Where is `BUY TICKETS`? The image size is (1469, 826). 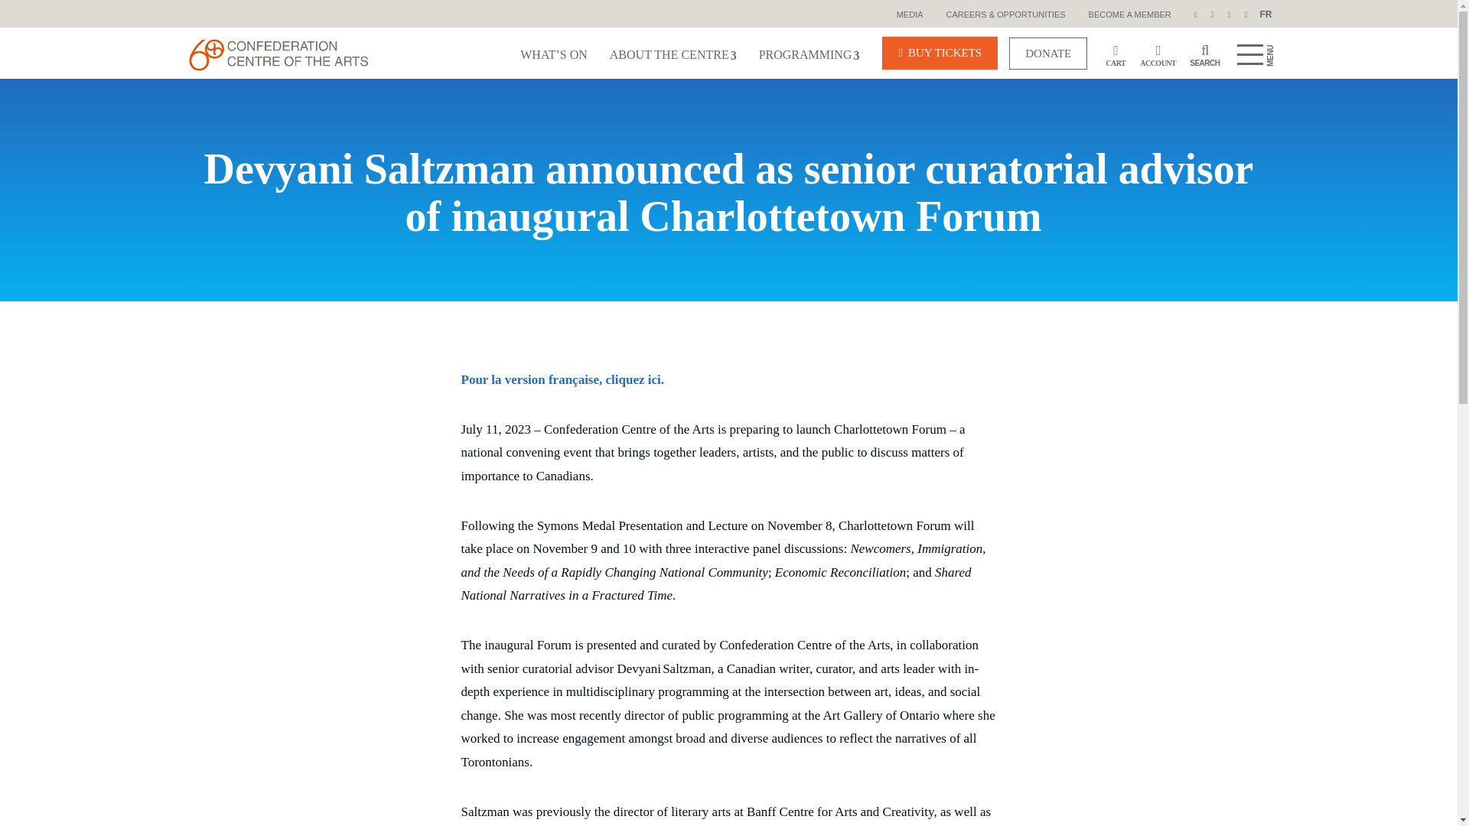 BUY TICKETS is located at coordinates (940, 52).